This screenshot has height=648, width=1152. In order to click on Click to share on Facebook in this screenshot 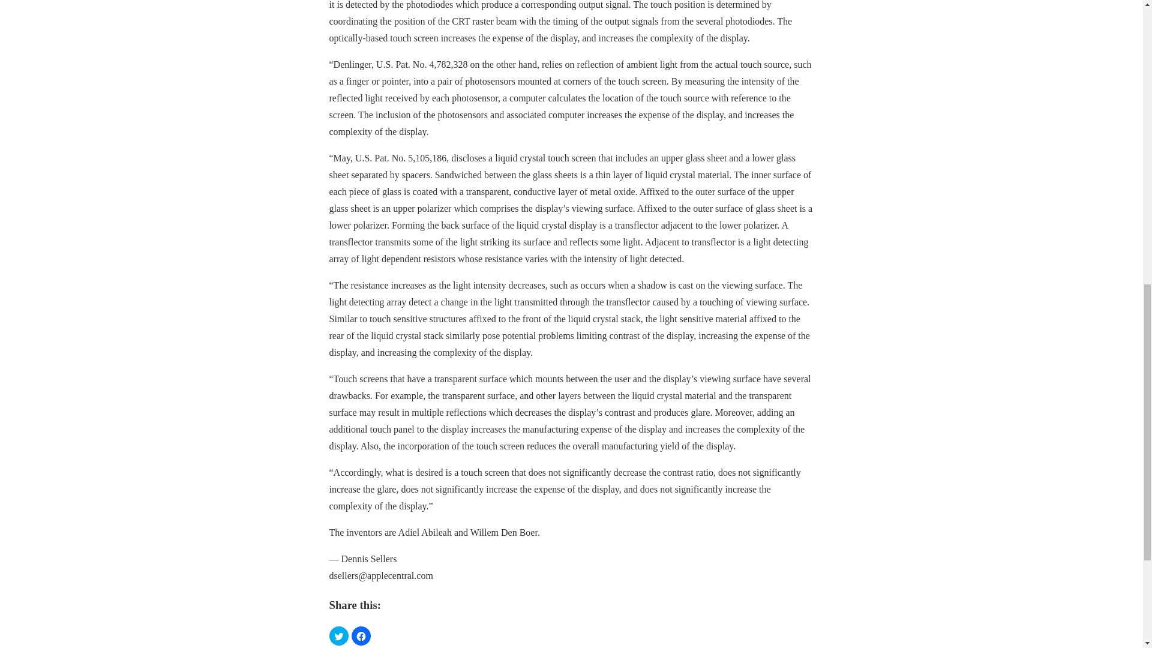, I will do `click(361, 636)`.